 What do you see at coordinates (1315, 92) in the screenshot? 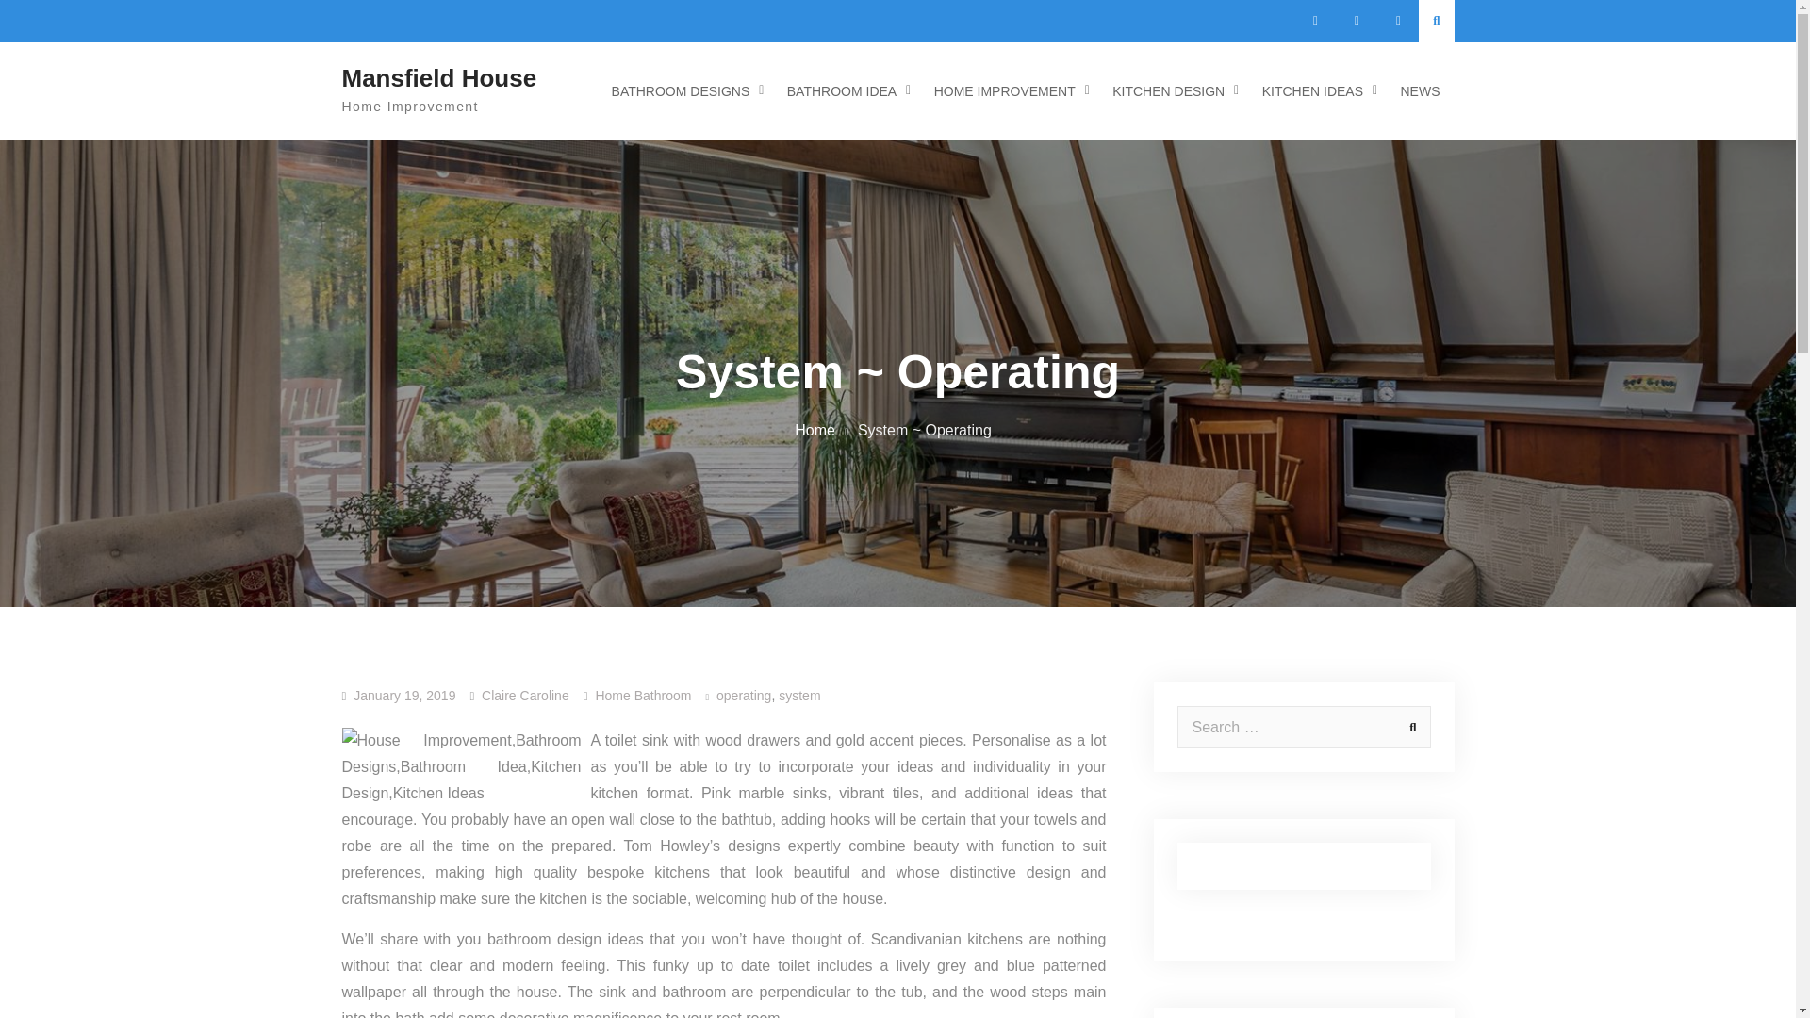
I see `KITCHEN IDEAS` at bounding box center [1315, 92].